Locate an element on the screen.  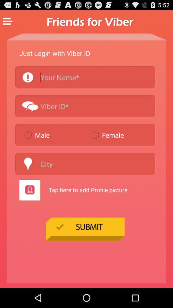
type in viber id is located at coordinates (85, 106).